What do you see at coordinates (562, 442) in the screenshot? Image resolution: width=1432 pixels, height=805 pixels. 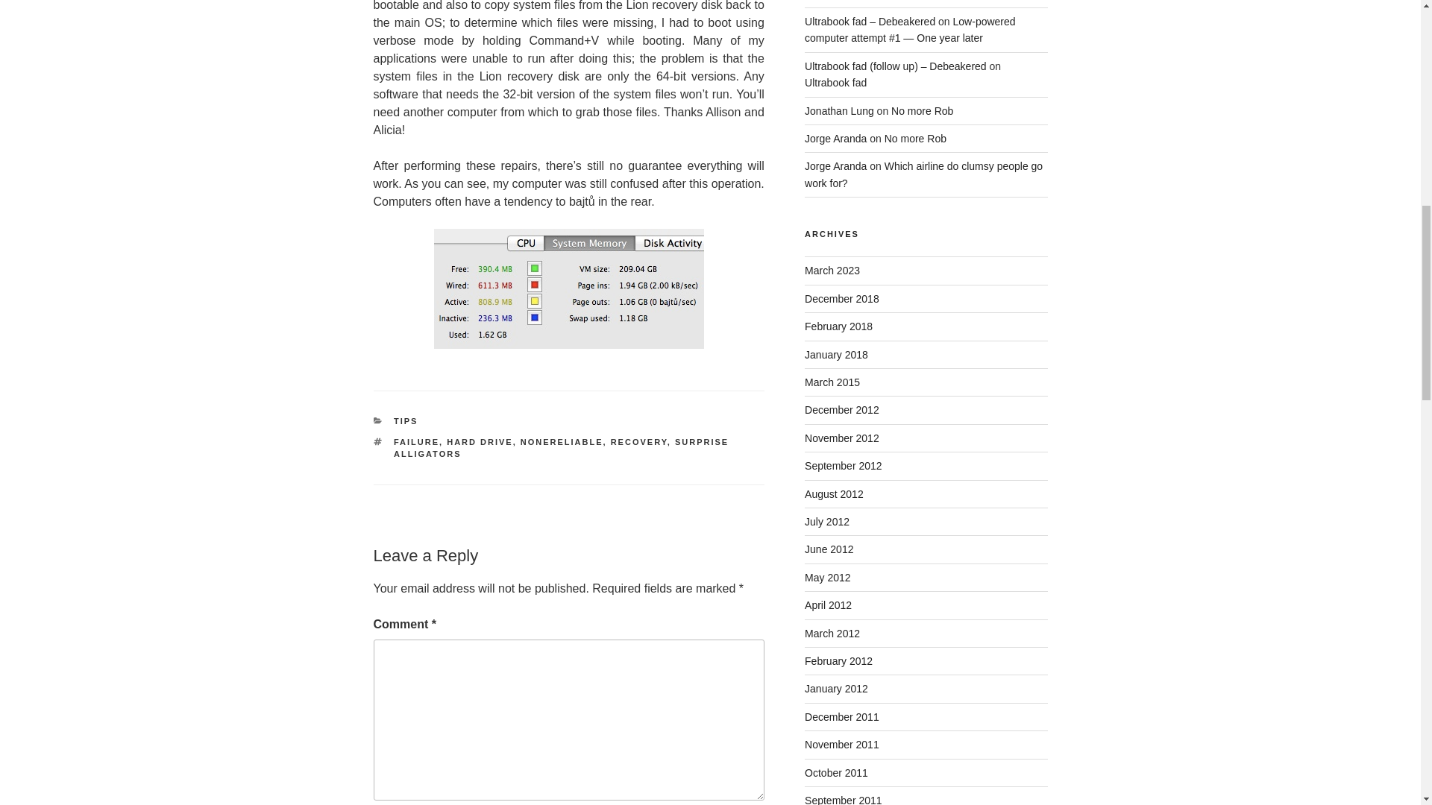 I see `NONERELIABLE` at bounding box center [562, 442].